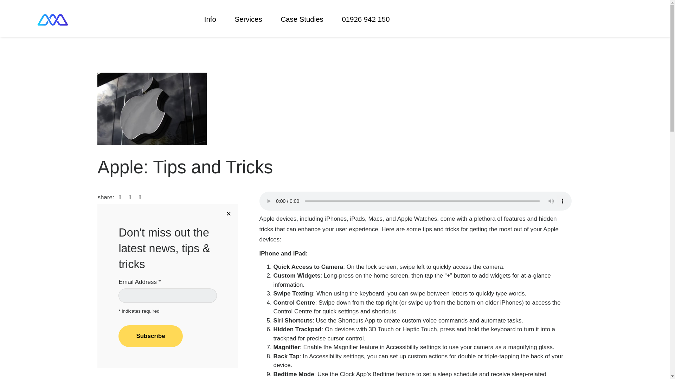  What do you see at coordinates (307, 19) in the screenshot?
I see `Case Studies` at bounding box center [307, 19].